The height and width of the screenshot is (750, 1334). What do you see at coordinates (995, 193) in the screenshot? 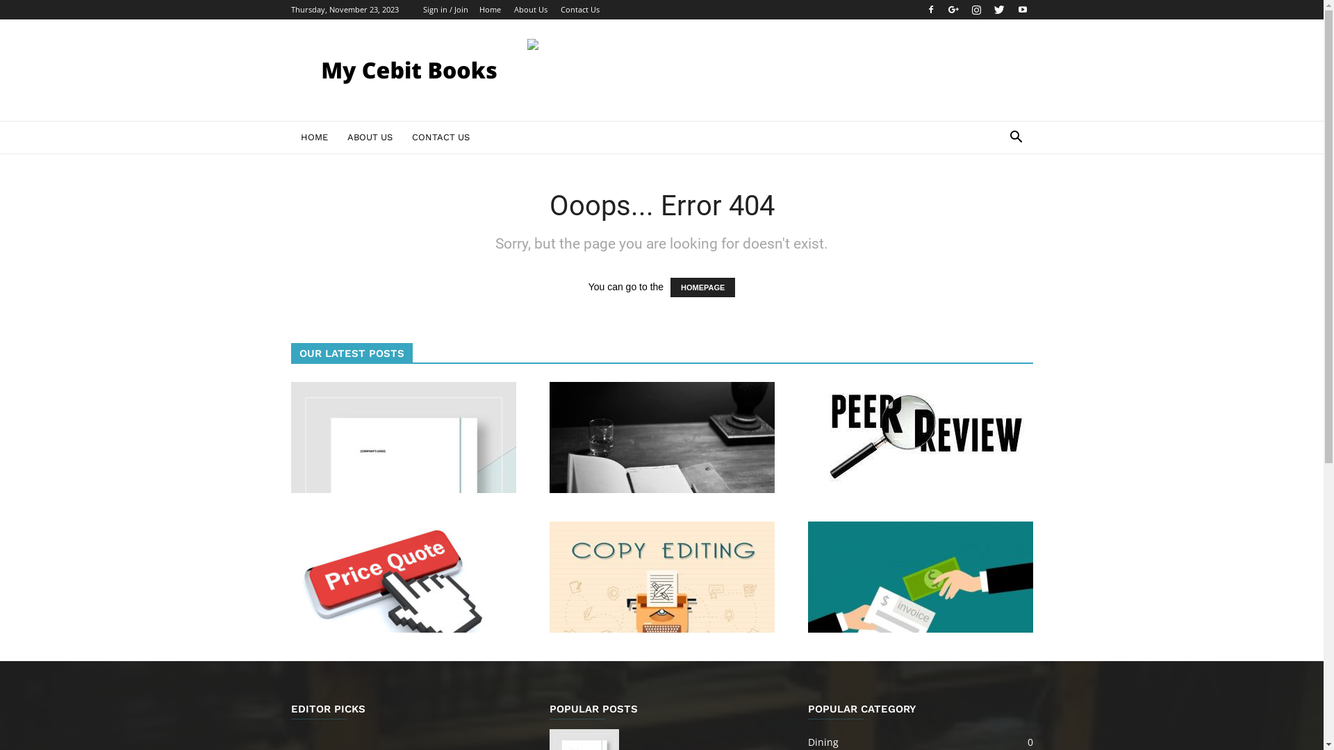
I see `Search` at bounding box center [995, 193].